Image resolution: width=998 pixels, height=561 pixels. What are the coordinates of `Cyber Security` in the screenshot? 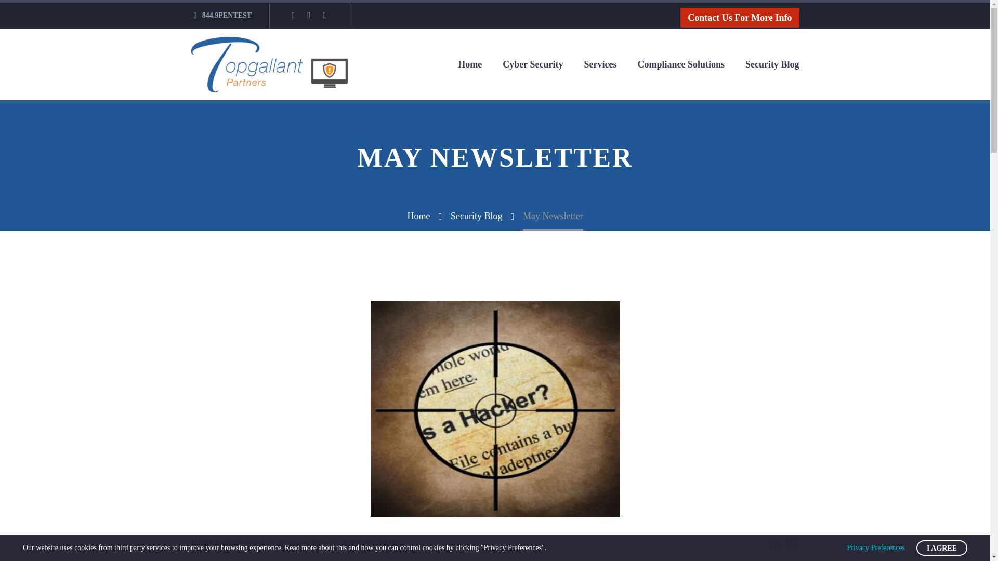 It's located at (532, 64).